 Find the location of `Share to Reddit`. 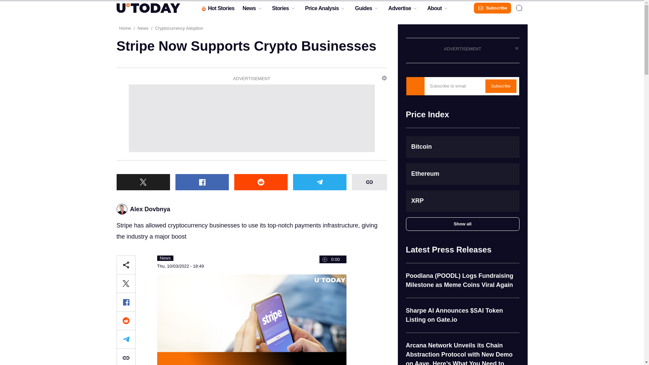

Share to Reddit is located at coordinates (125, 321).